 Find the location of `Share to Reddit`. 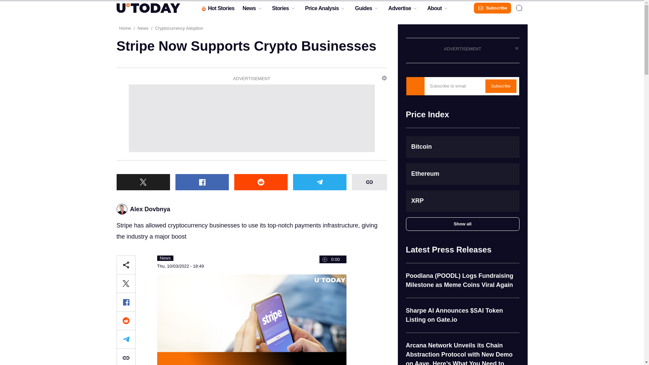

Share to Reddit is located at coordinates (125, 321).